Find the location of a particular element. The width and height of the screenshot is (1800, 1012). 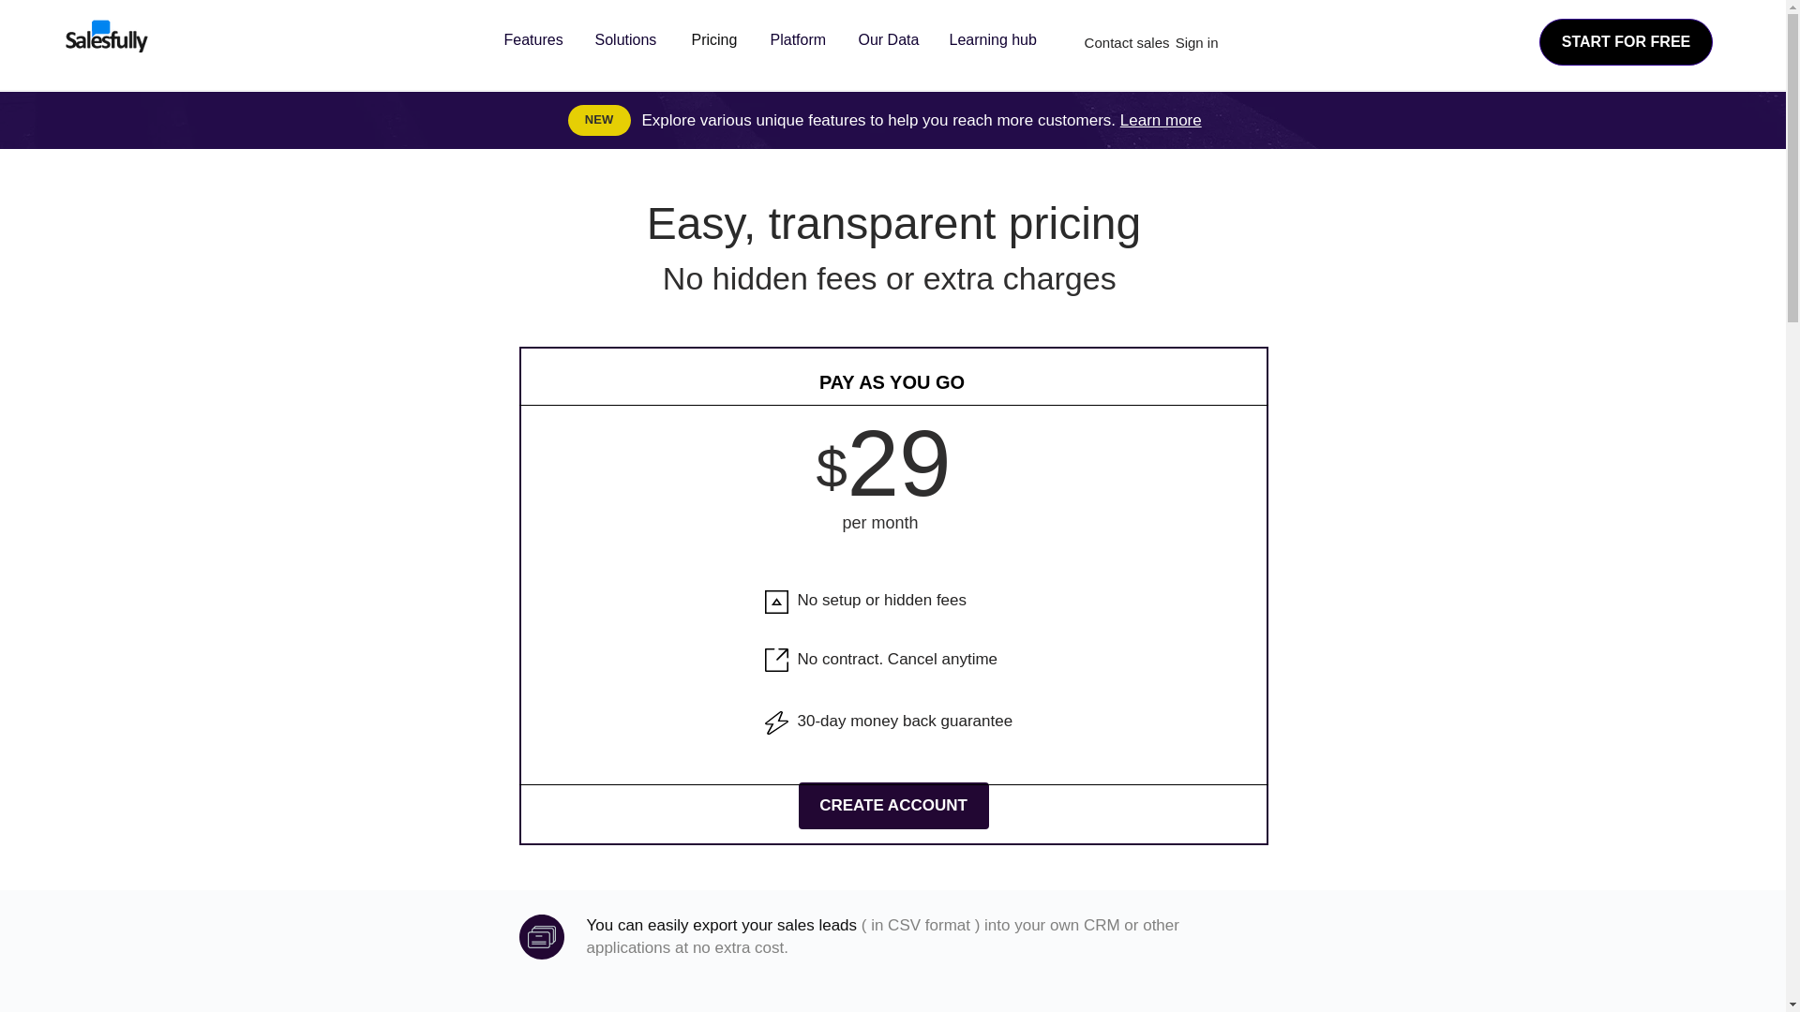

Contact sales is located at coordinates (1127, 42).